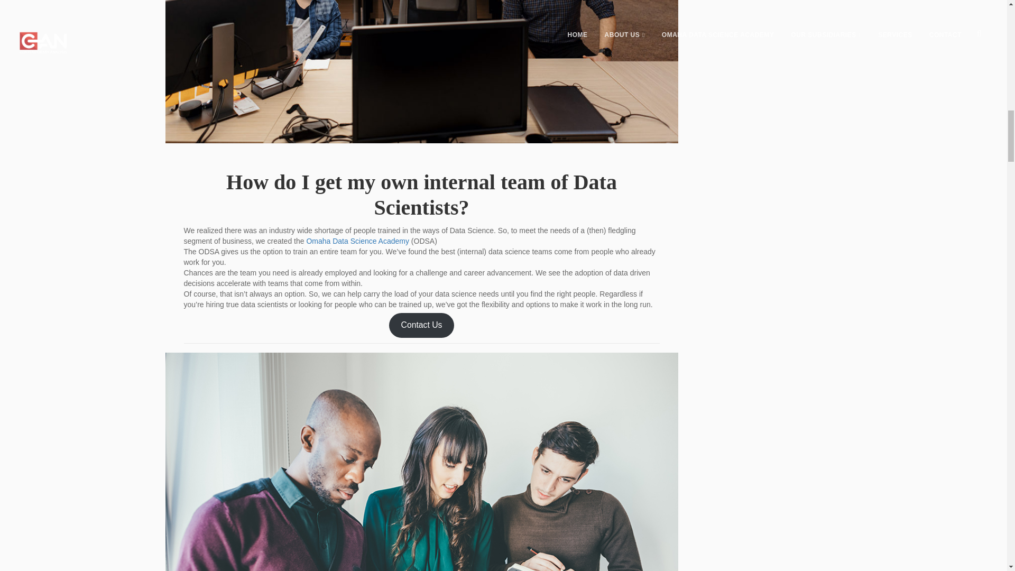 This screenshot has width=1015, height=571. What do you see at coordinates (422, 325) in the screenshot?
I see `Contact Us` at bounding box center [422, 325].